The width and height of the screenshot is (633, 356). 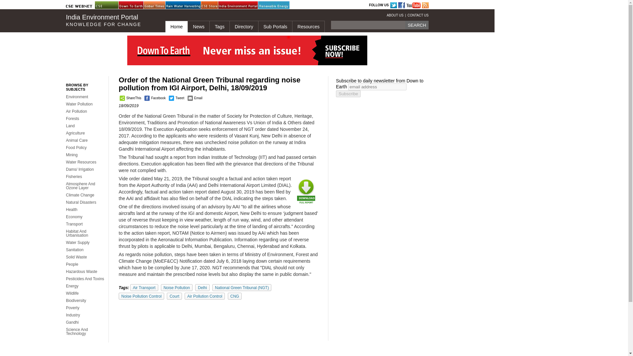 What do you see at coordinates (218, 5) in the screenshot?
I see `CSE Store` at bounding box center [218, 5].